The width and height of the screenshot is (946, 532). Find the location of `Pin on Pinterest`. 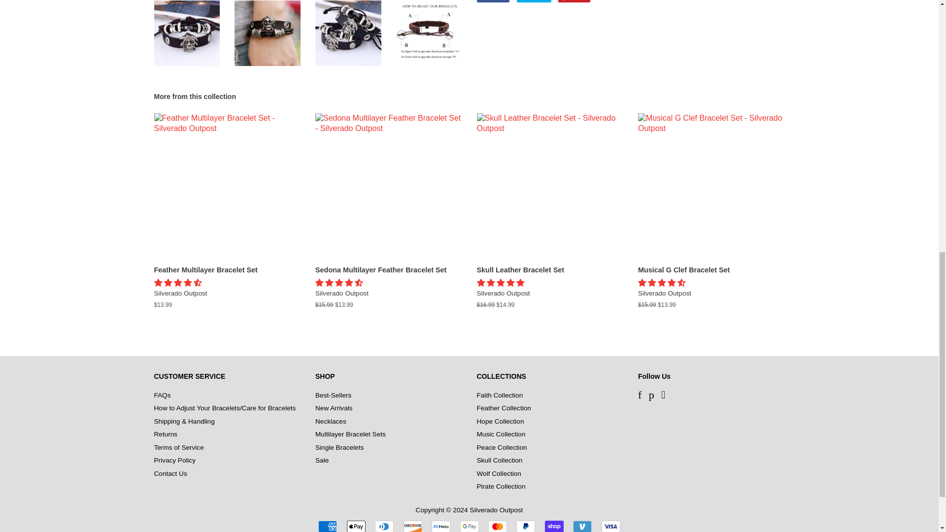

Pin on Pinterest is located at coordinates (574, 1).